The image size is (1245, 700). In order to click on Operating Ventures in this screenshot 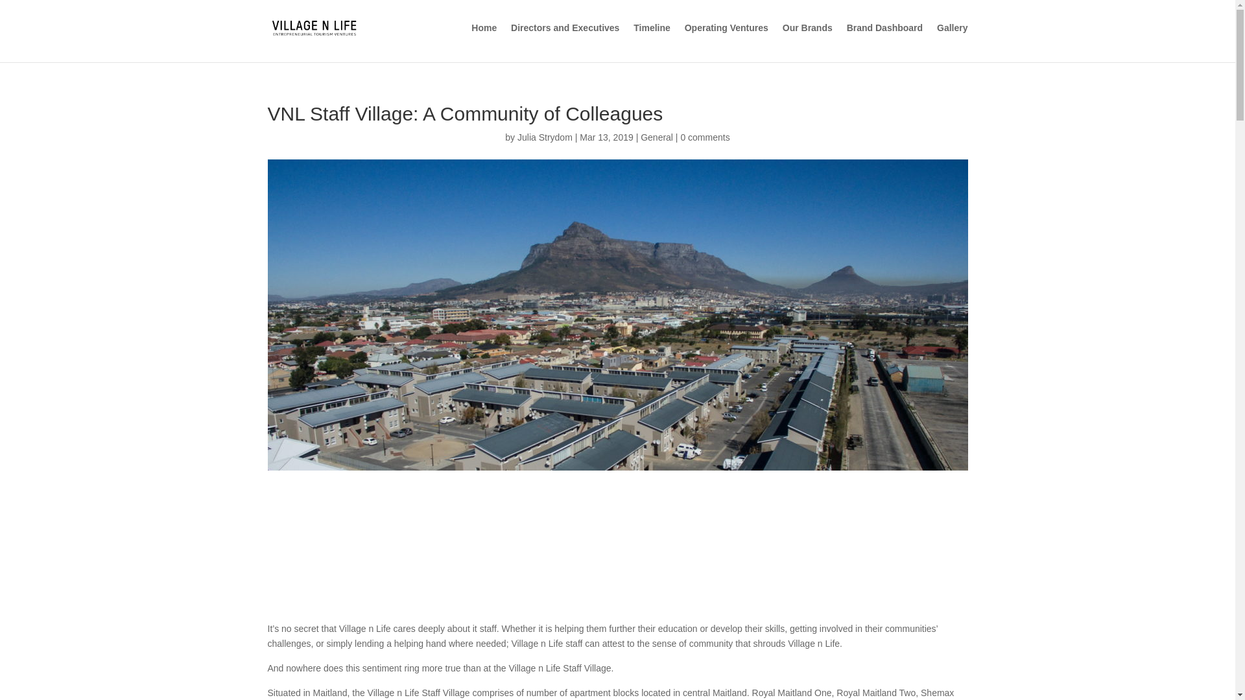, I will do `click(726, 39)`.